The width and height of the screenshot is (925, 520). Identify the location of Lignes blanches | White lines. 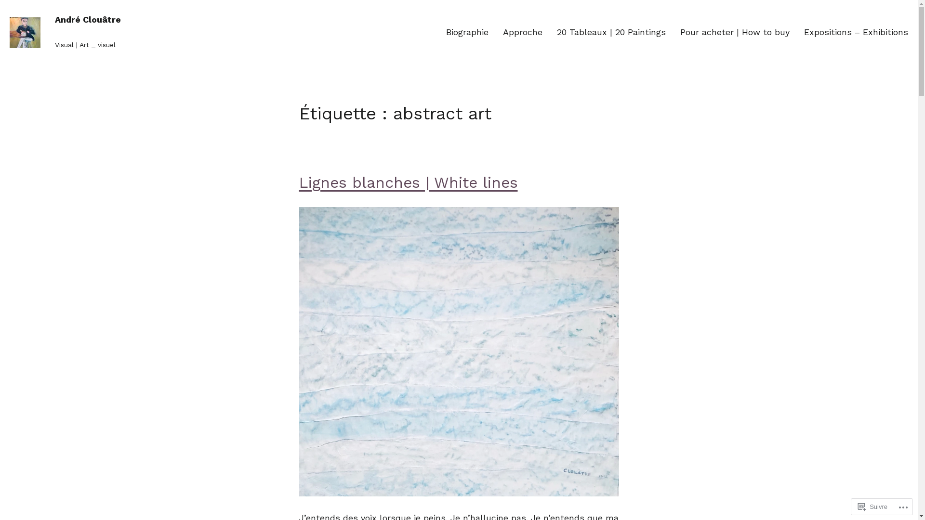
(408, 183).